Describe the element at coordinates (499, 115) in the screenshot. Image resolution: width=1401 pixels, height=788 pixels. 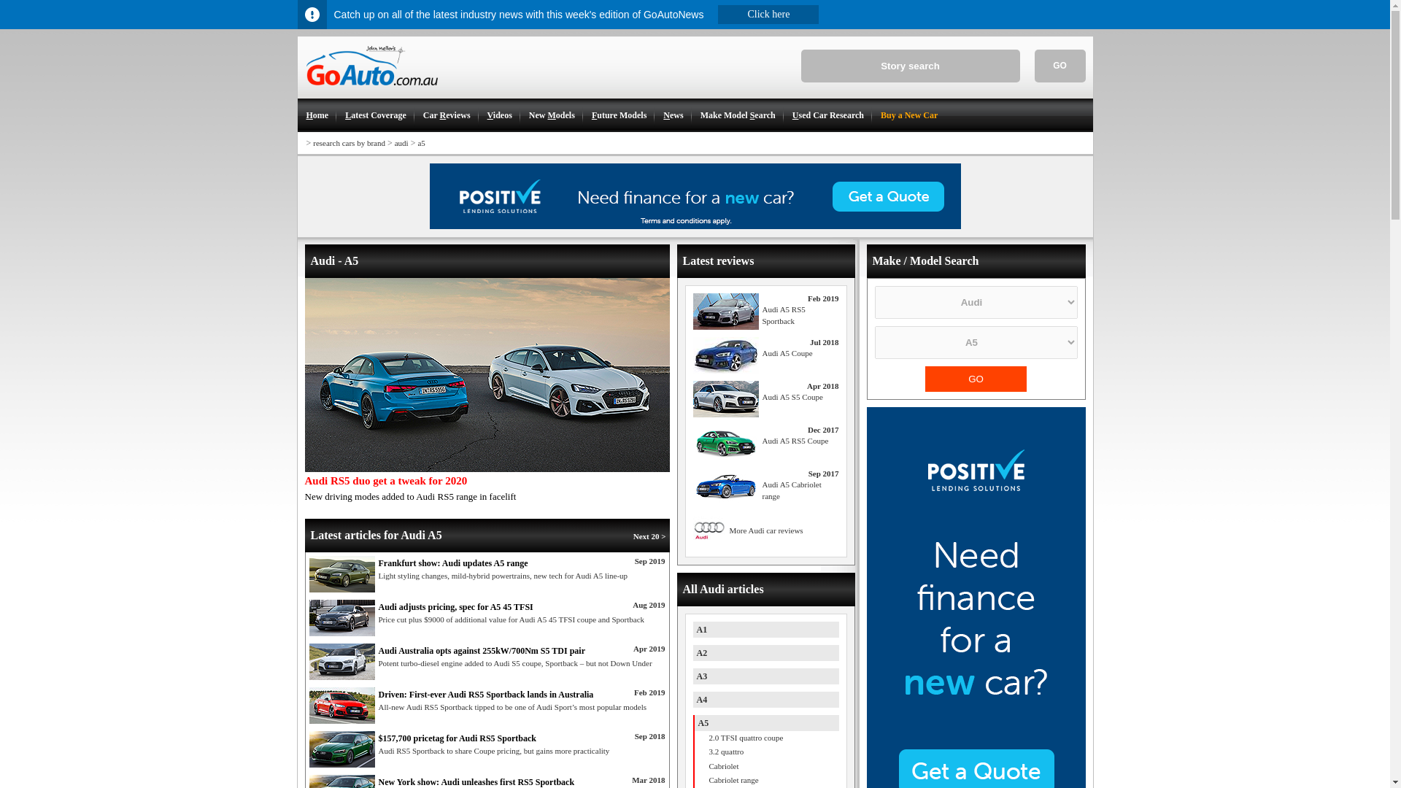
I see `Videos` at that location.